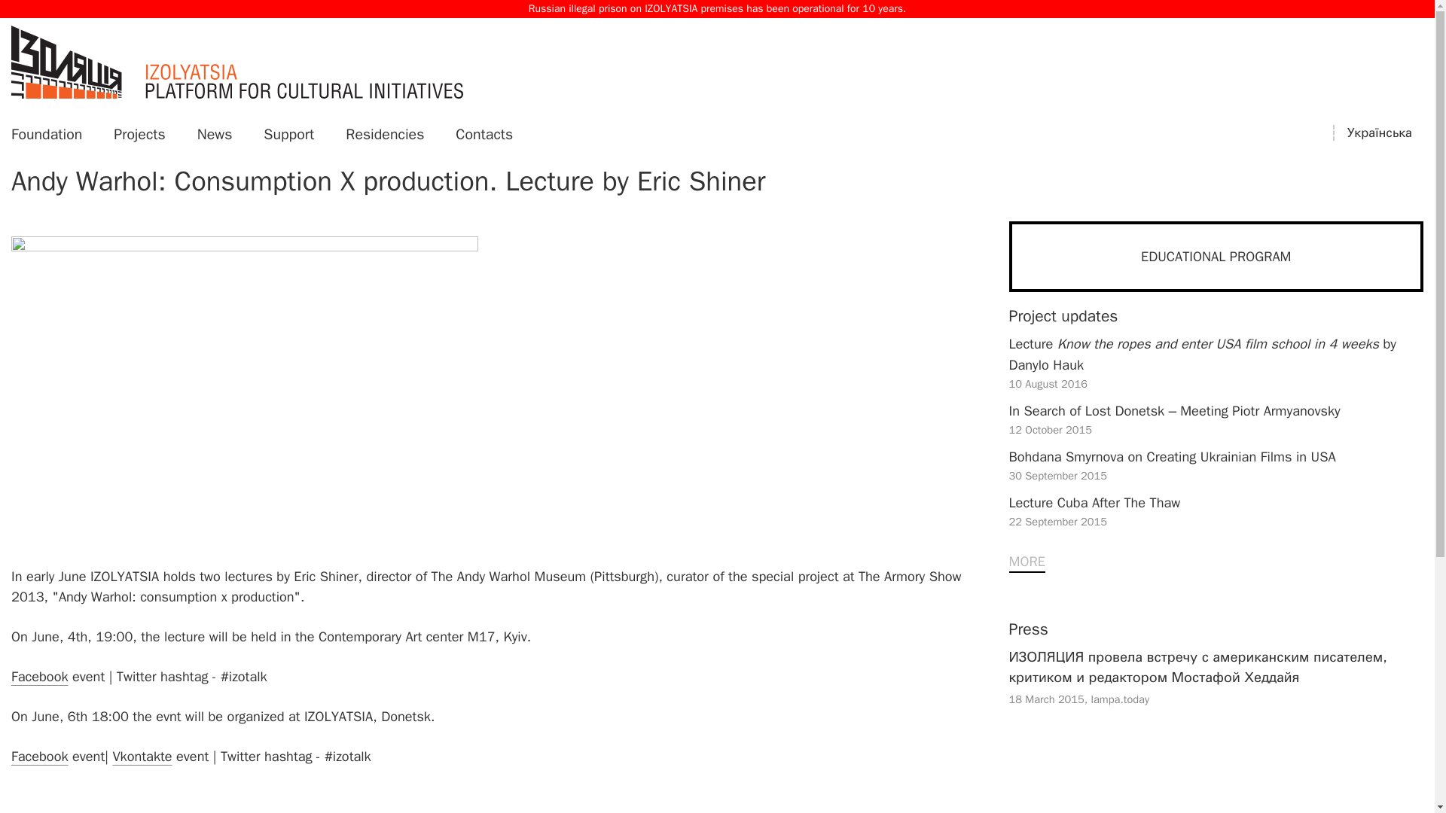  What do you see at coordinates (215, 134) in the screenshot?
I see `News` at bounding box center [215, 134].